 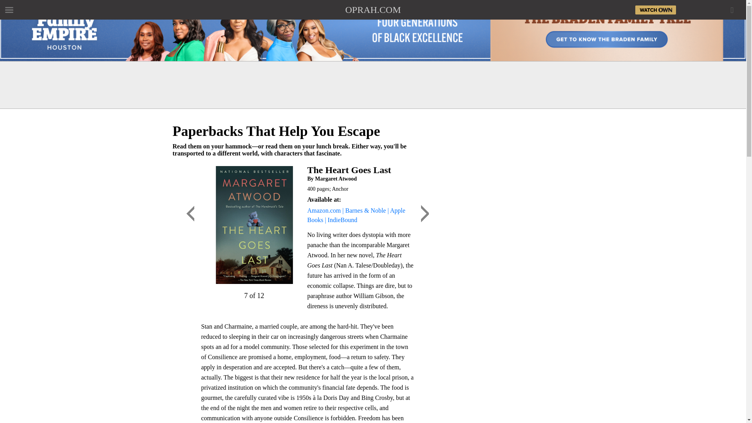 What do you see at coordinates (343, 220) in the screenshot?
I see `IndieBound` at bounding box center [343, 220].